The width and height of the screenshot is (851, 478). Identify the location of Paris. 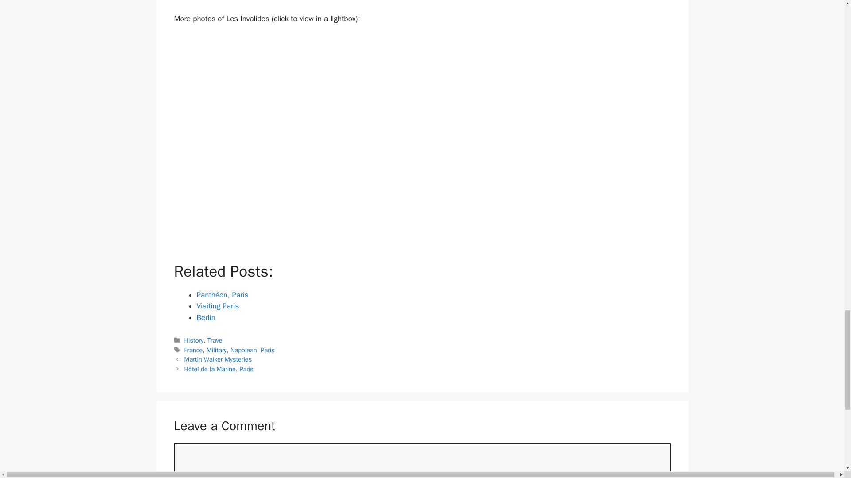
(267, 350).